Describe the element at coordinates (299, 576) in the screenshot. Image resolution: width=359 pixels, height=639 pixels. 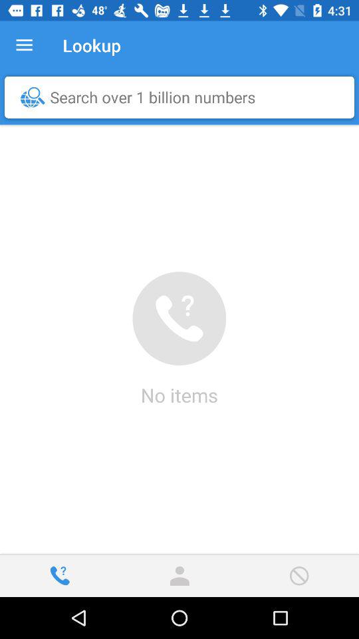
I see `select block icon` at that location.